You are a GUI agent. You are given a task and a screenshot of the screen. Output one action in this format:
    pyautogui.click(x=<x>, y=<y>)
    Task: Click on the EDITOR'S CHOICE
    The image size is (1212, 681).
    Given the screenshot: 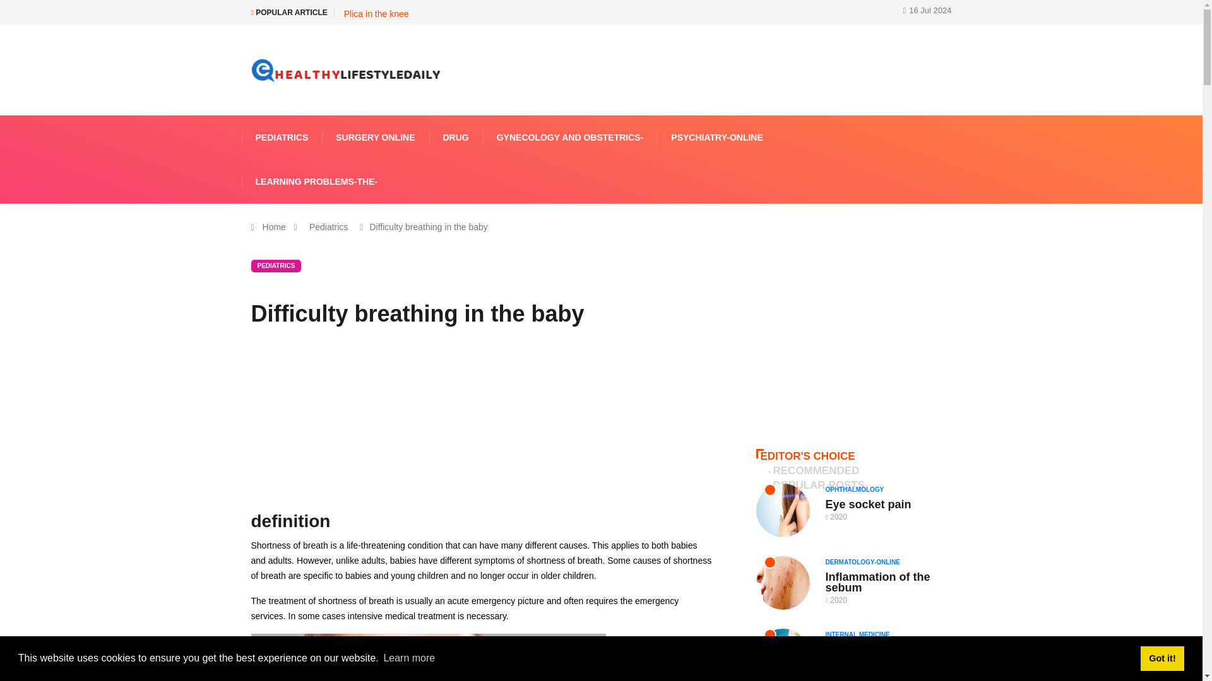 What is the action you would take?
    pyautogui.click(x=808, y=456)
    